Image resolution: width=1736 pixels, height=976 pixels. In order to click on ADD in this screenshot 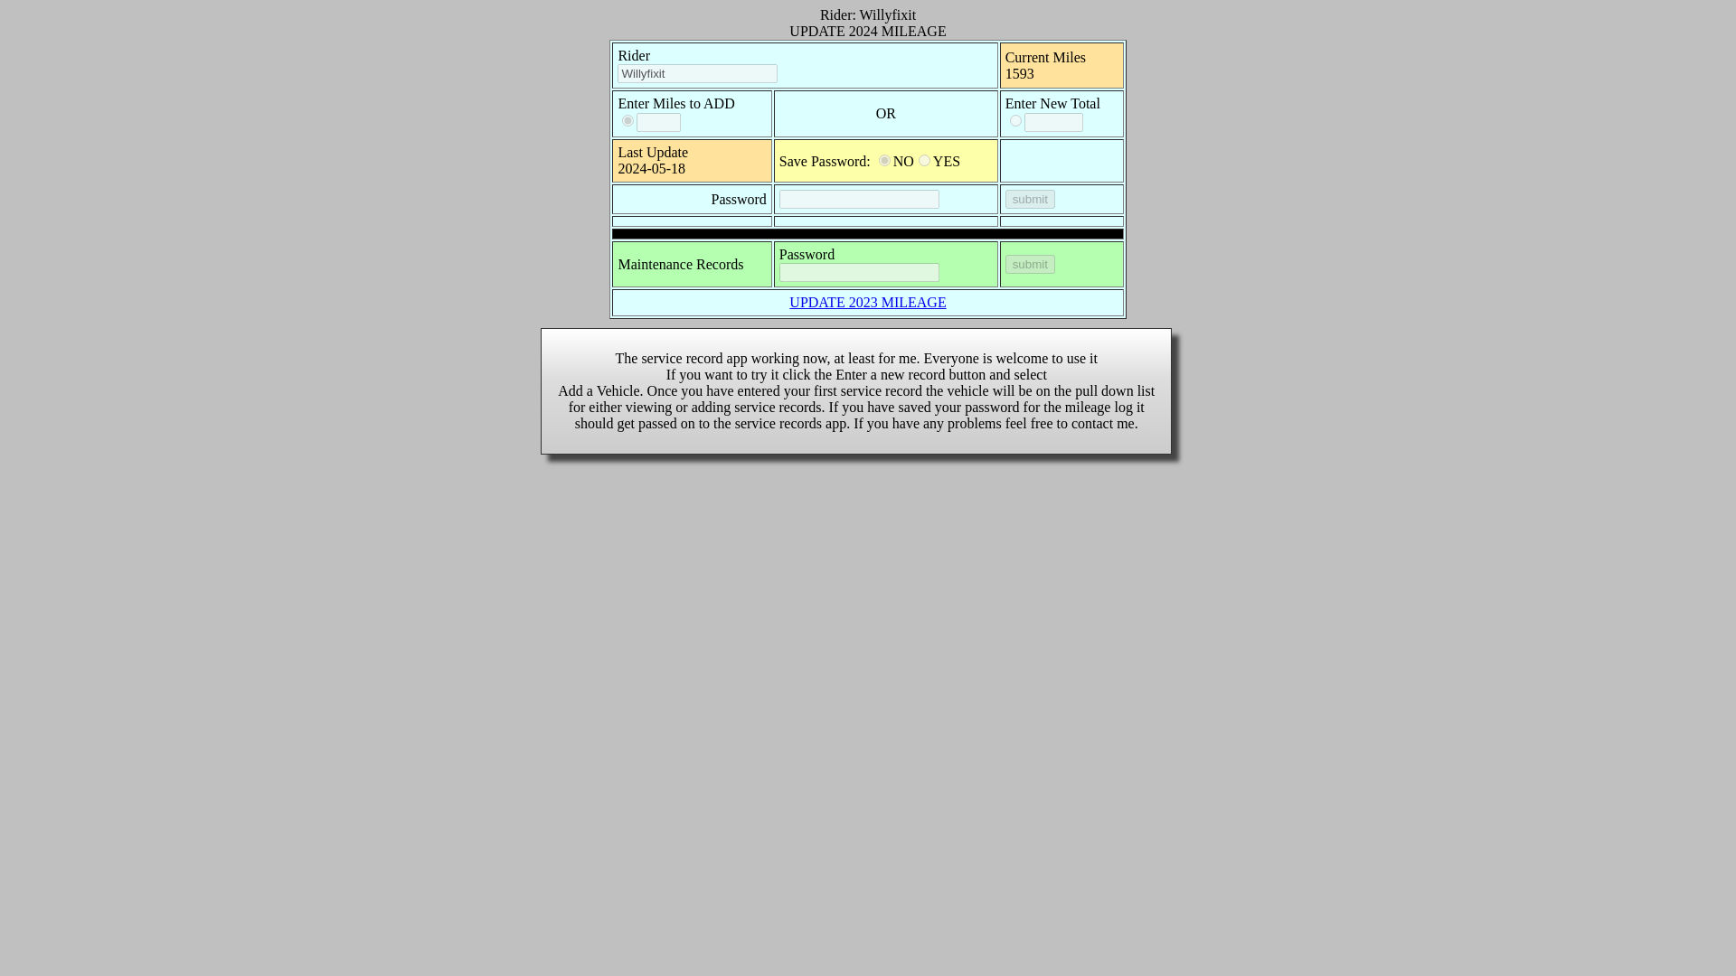, I will do `click(627, 121)`.